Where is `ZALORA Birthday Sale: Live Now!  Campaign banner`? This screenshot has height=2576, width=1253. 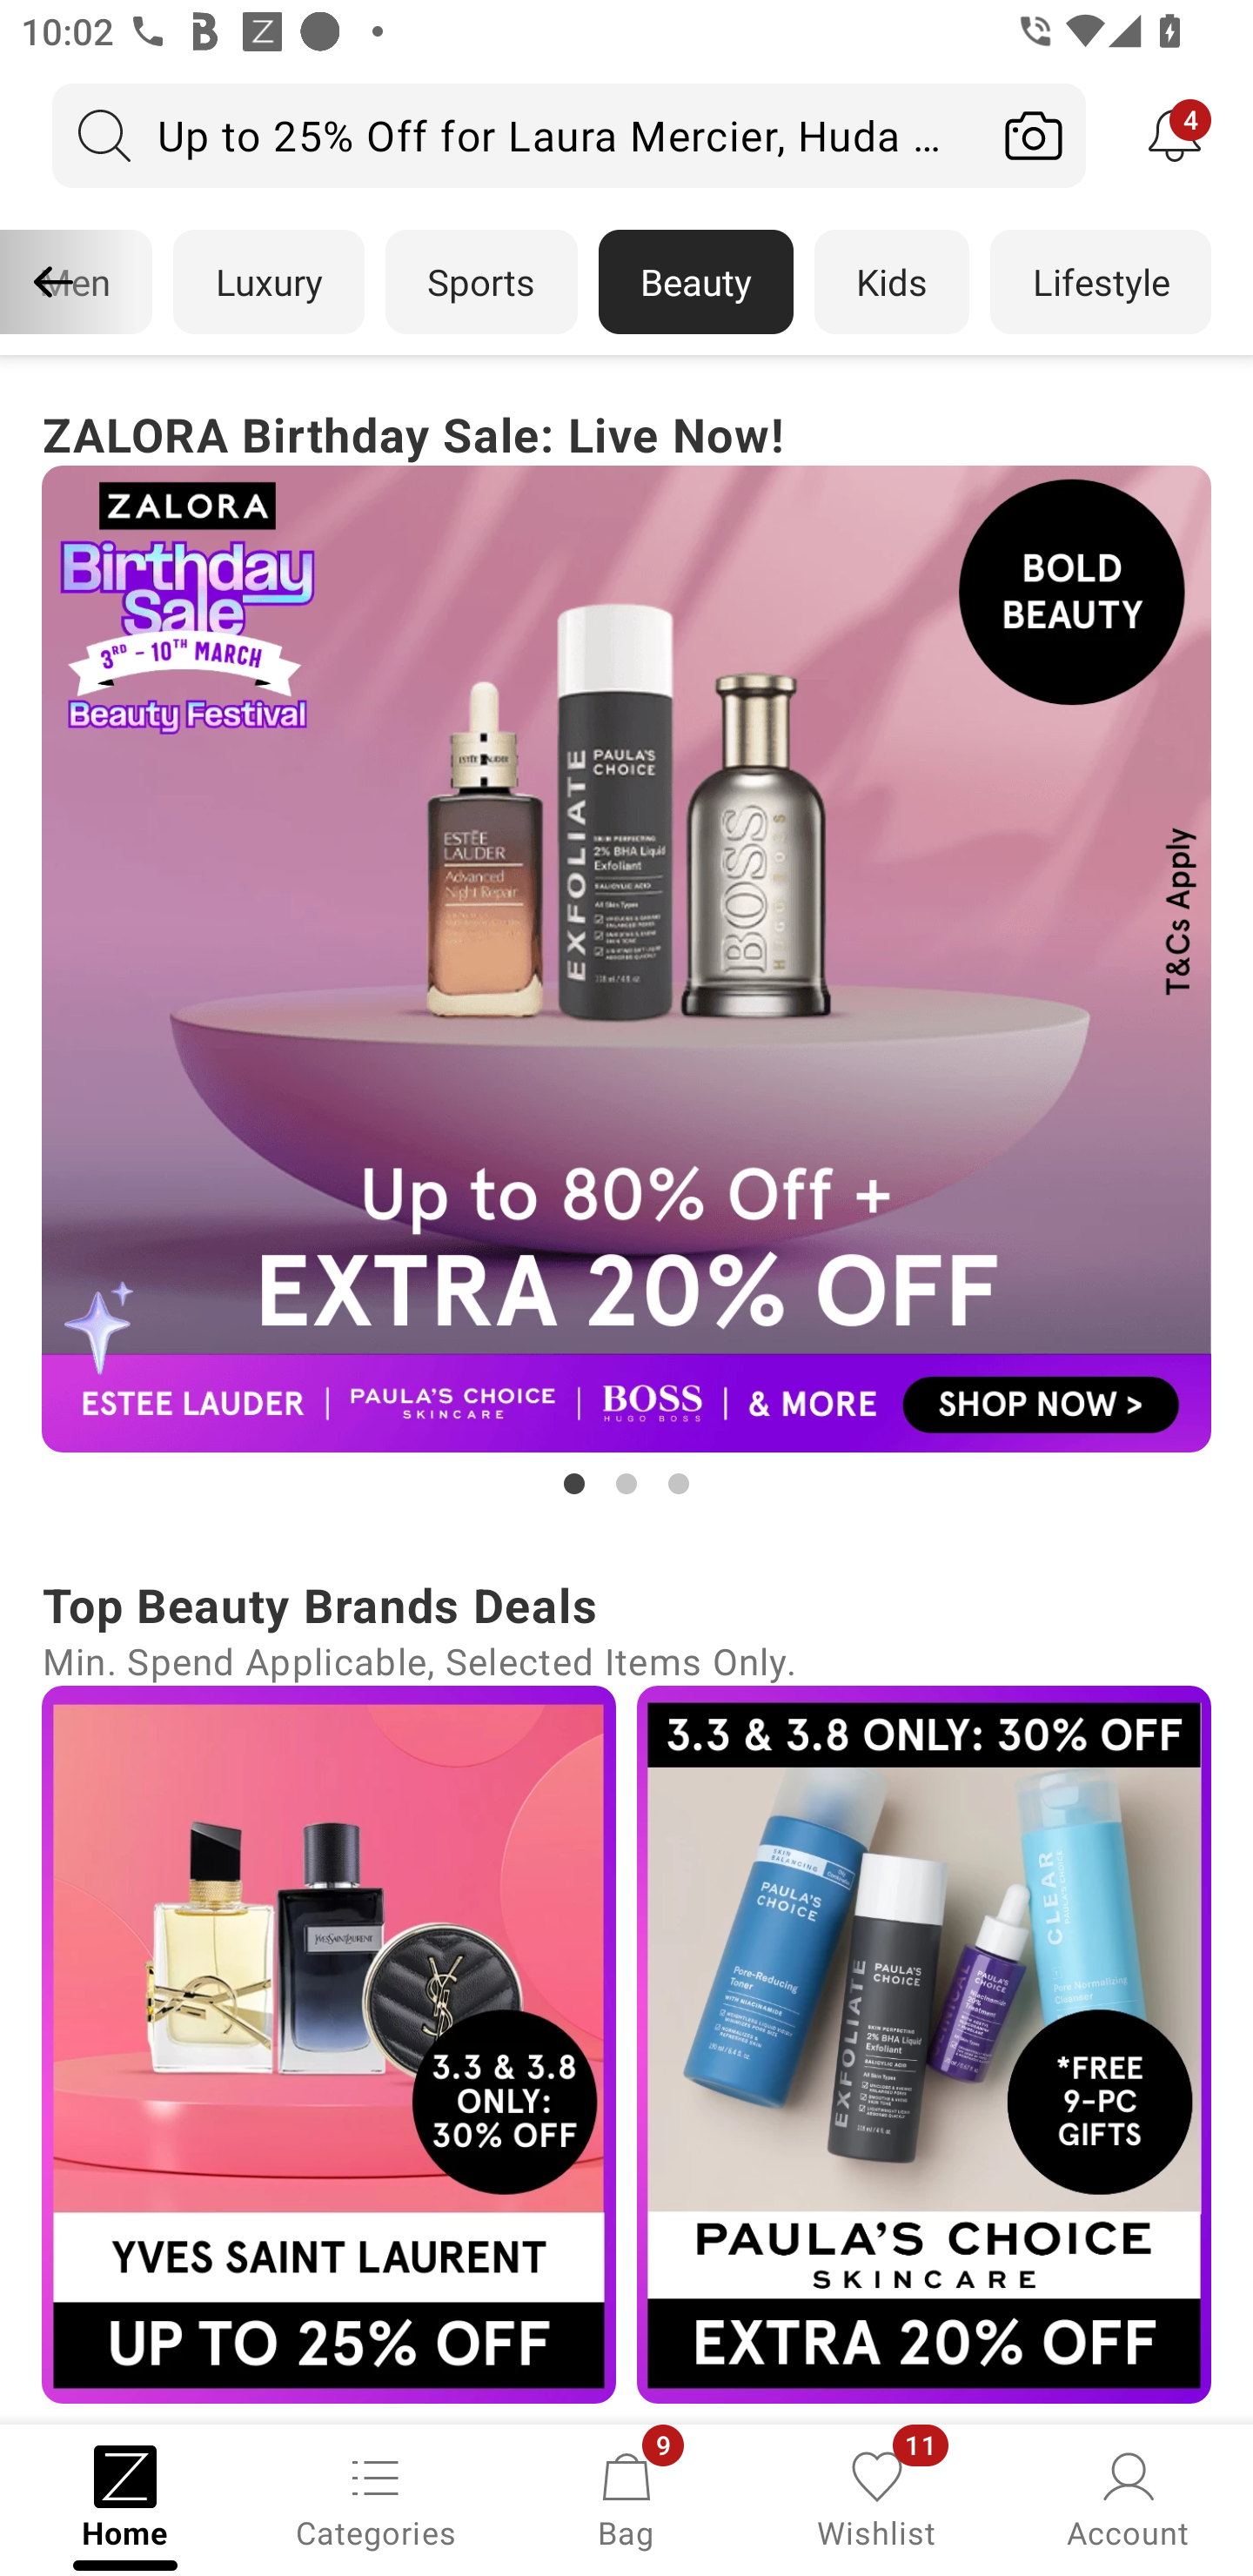 ZALORA Birthday Sale: Live Now!  Campaign banner is located at coordinates (626, 950).